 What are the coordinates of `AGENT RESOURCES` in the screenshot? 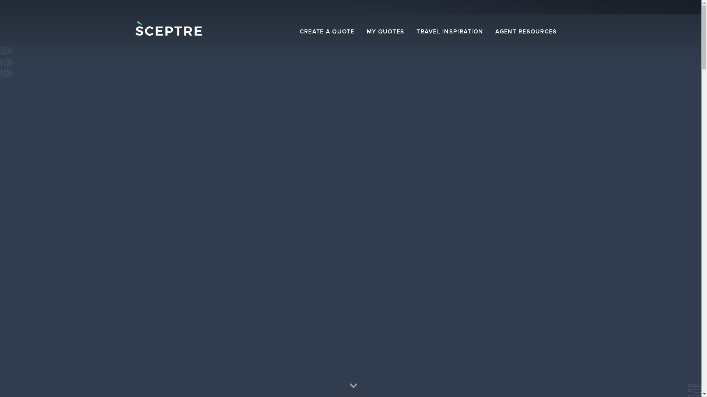 It's located at (526, 32).